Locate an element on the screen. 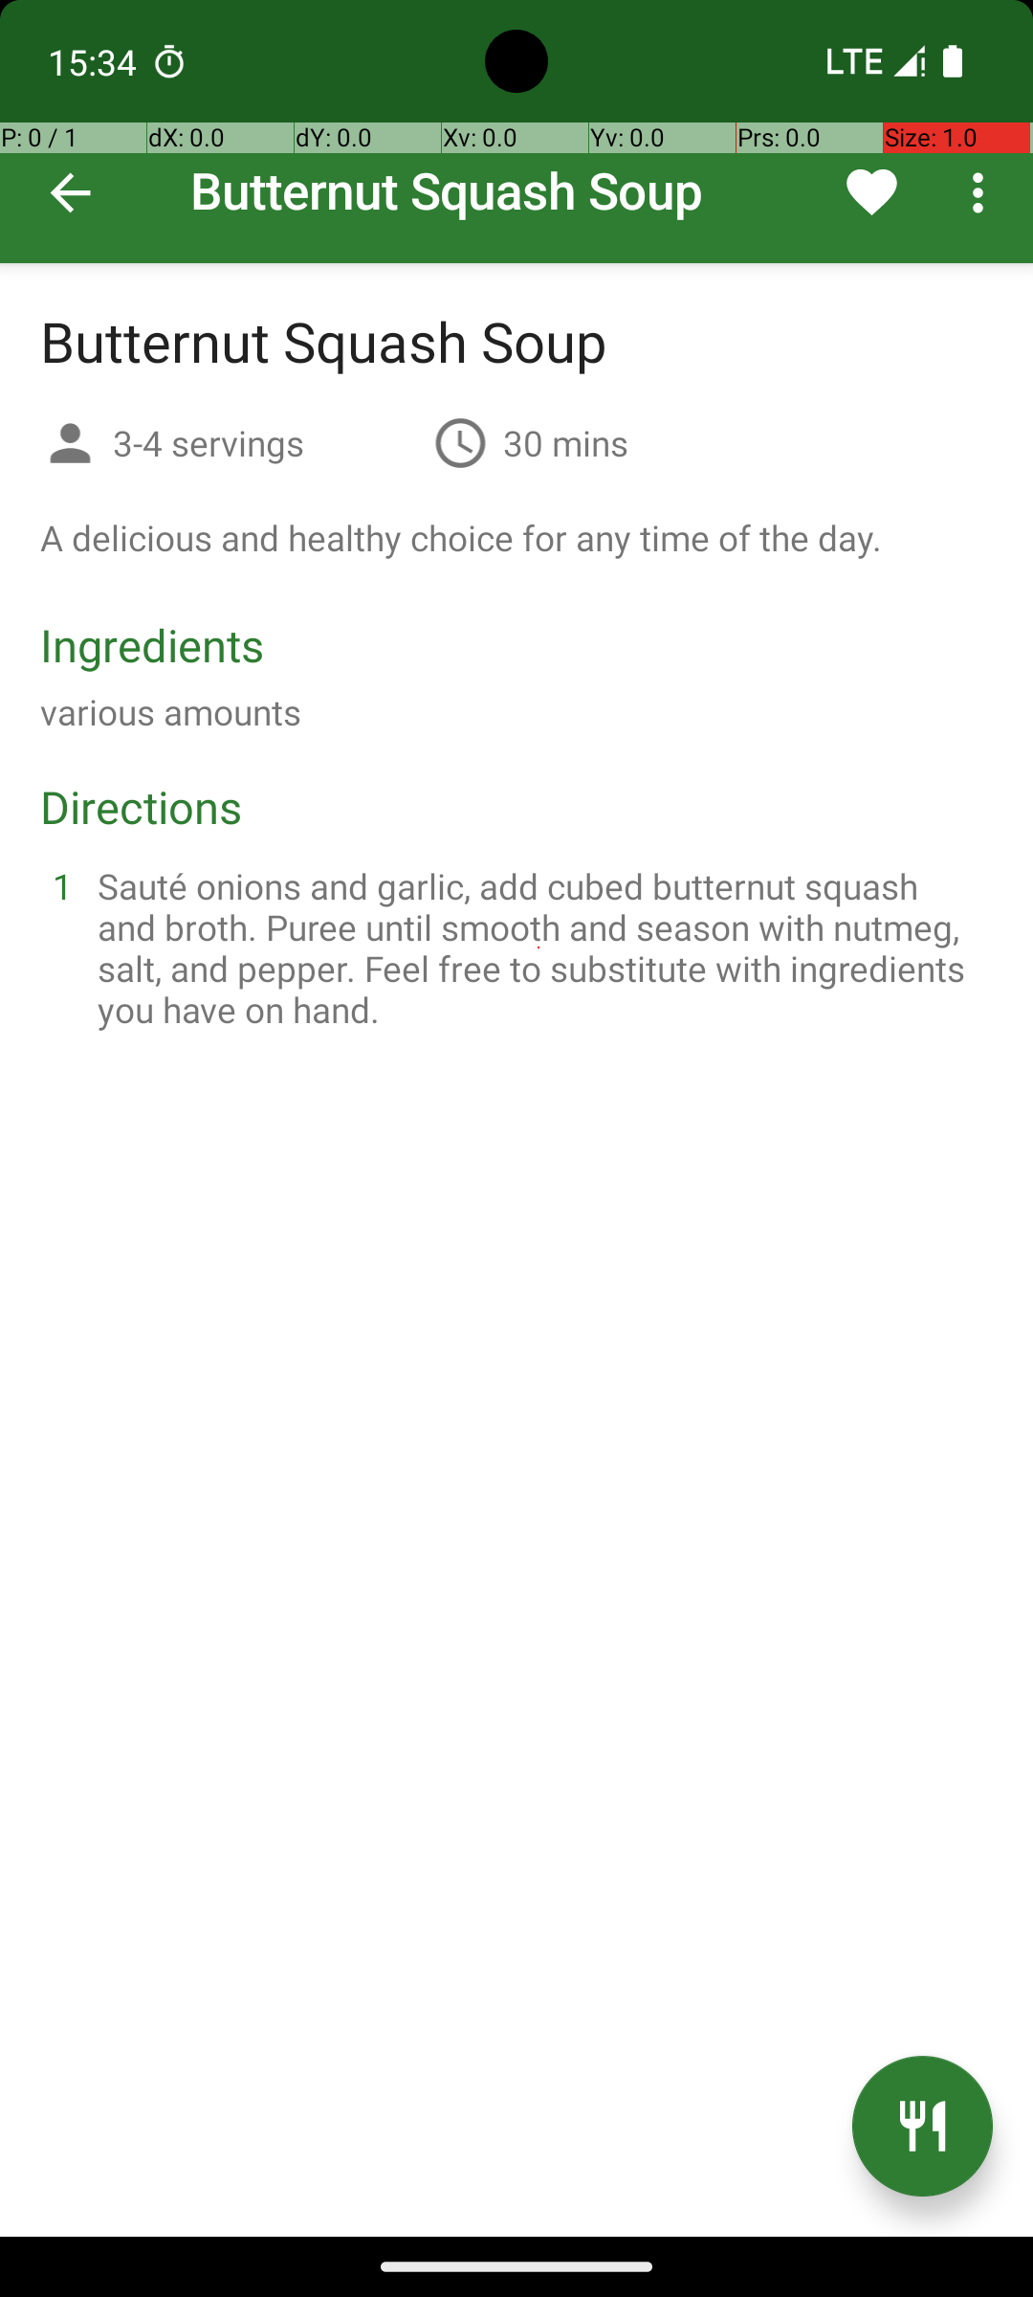 This screenshot has width=1033, height=2297. Sauté onions and garlic, add cubed butternut squash and broth. Puree until smooth and season with nutmeg, salt, and pepper. Feel free to substitute with ingredients you have on hand. is located at coordinates (539, 948).